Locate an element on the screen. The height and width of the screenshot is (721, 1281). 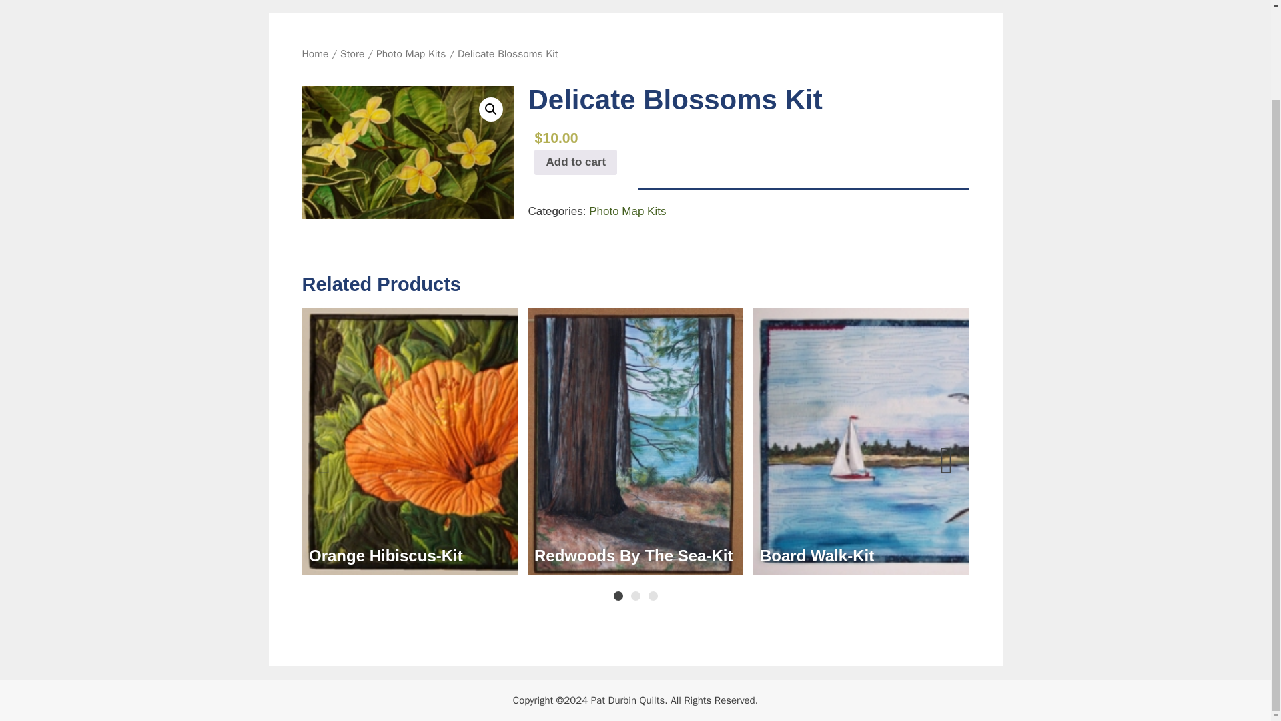
Photo Map Kits is located at coordinates (627, 211).